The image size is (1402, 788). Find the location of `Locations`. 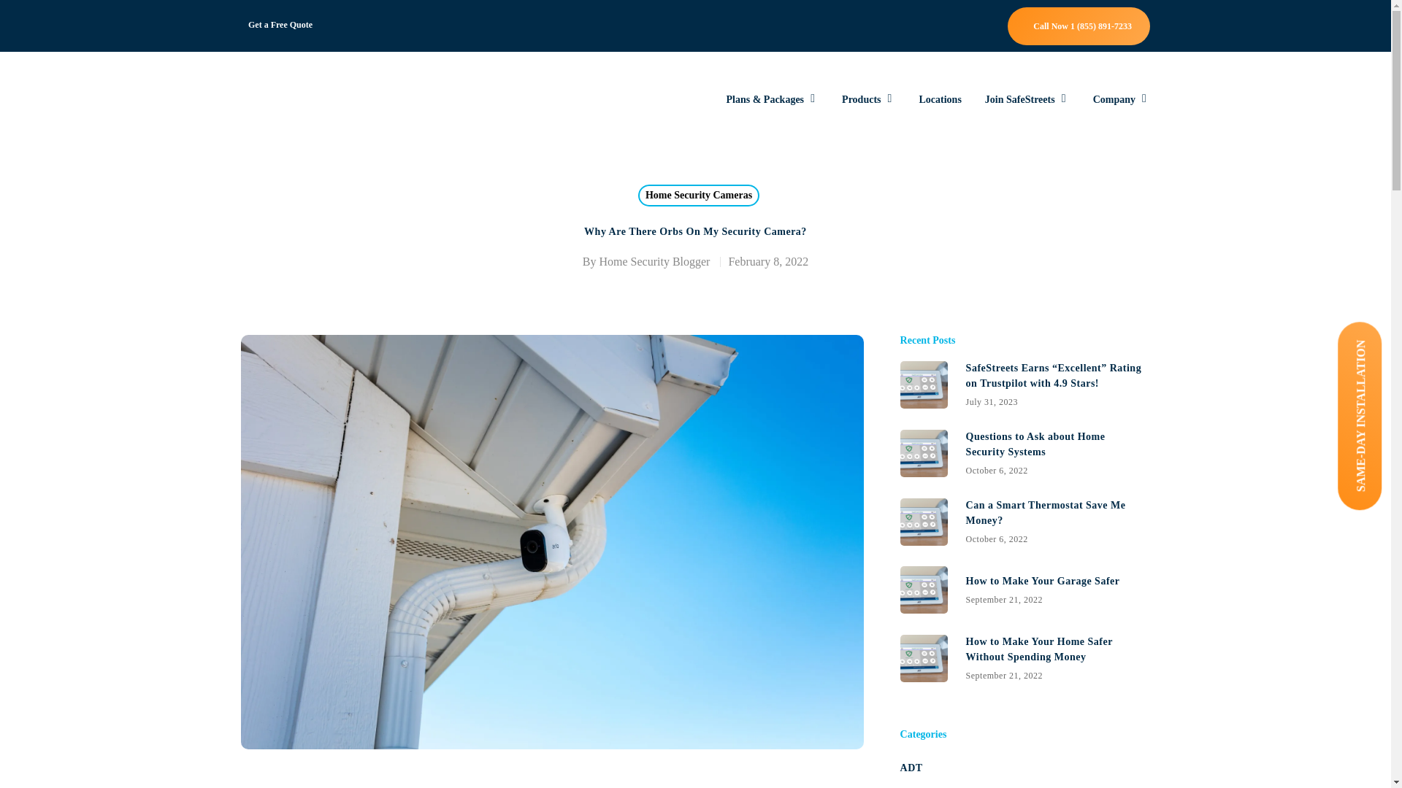

Locations is located at coordinates (280, 25).